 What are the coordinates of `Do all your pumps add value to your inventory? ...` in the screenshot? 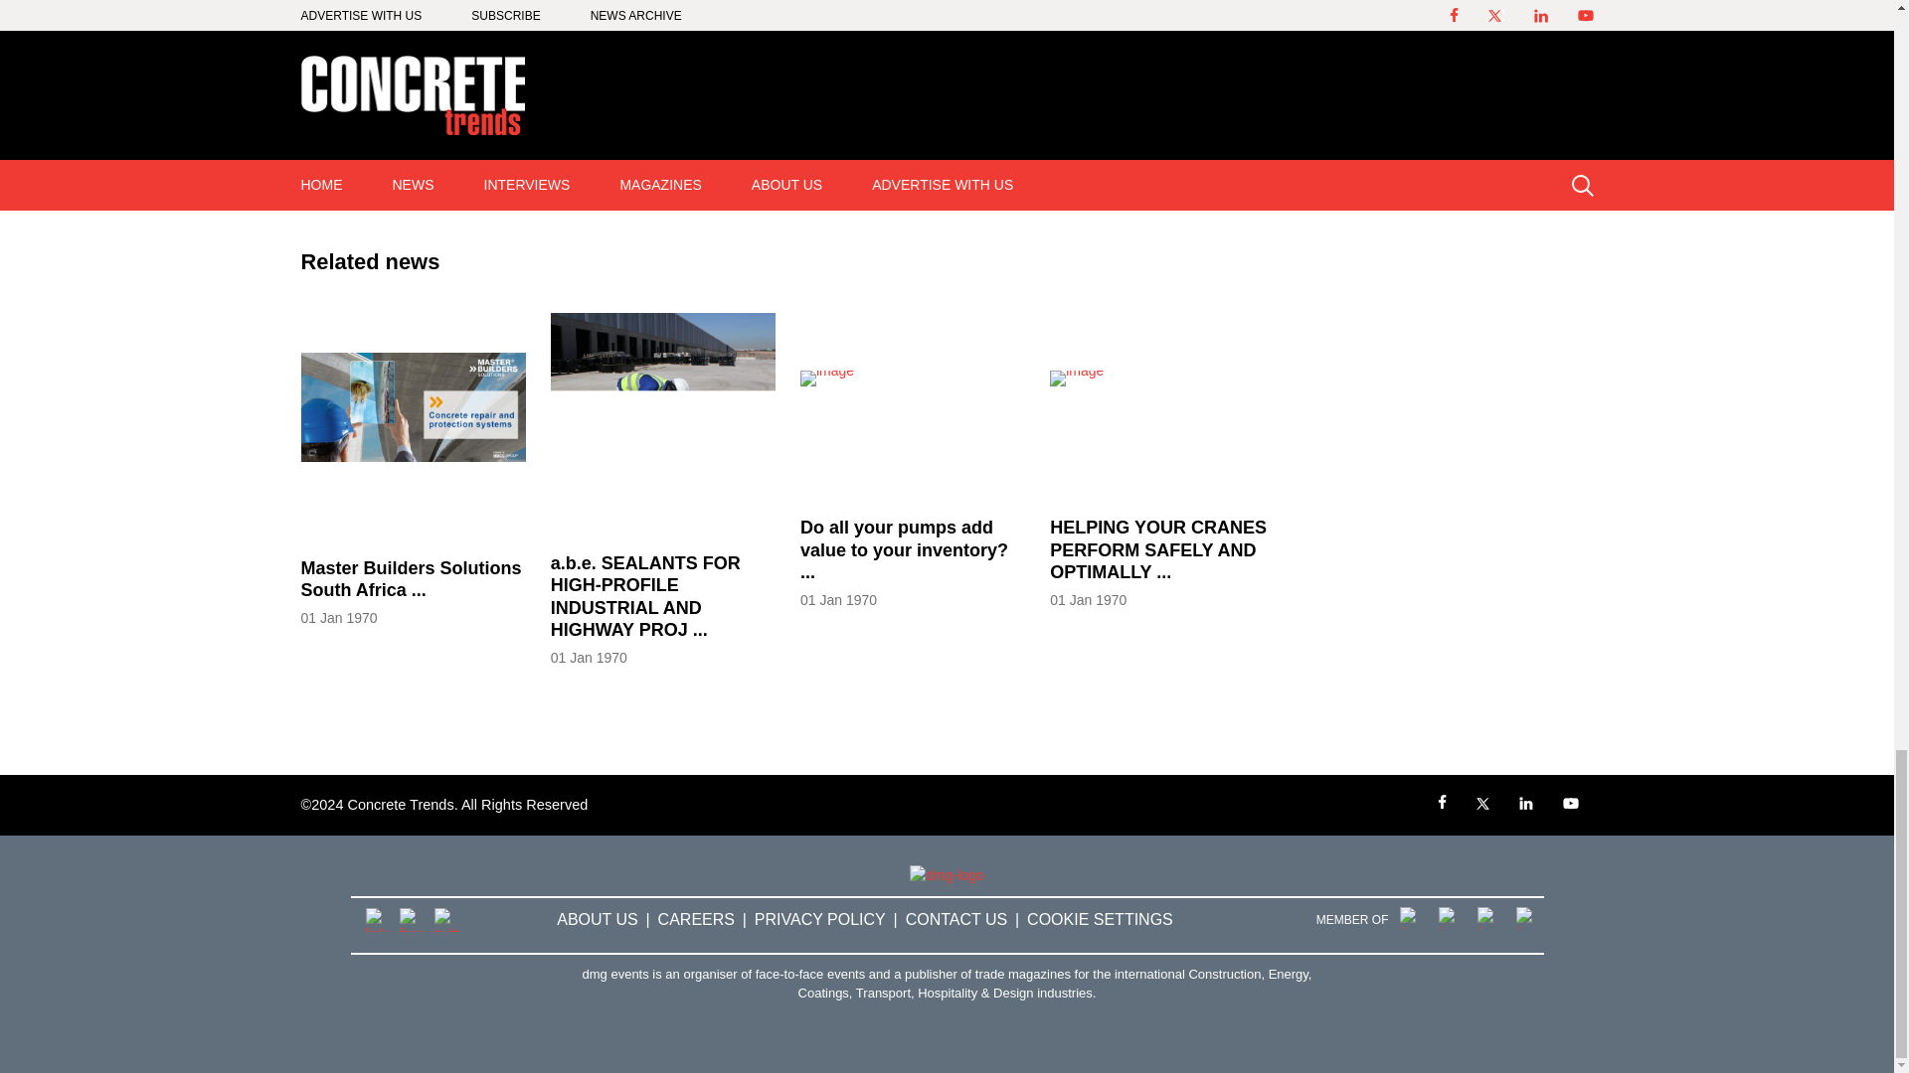 It's located at (913, 562).